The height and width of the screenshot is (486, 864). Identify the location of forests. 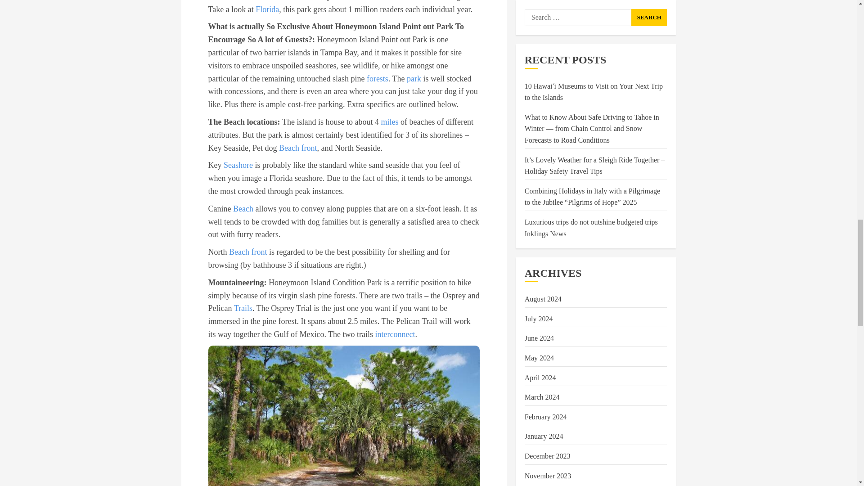
(377, 78).